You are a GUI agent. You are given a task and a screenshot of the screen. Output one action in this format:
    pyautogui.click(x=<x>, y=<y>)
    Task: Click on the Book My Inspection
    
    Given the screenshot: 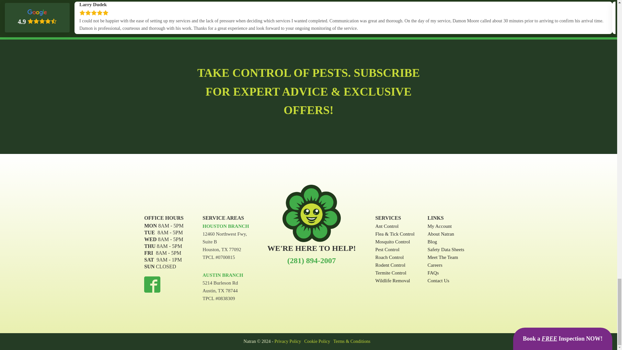 What is the action you would take?
    pyautogui.click(x=448, y=10)
    